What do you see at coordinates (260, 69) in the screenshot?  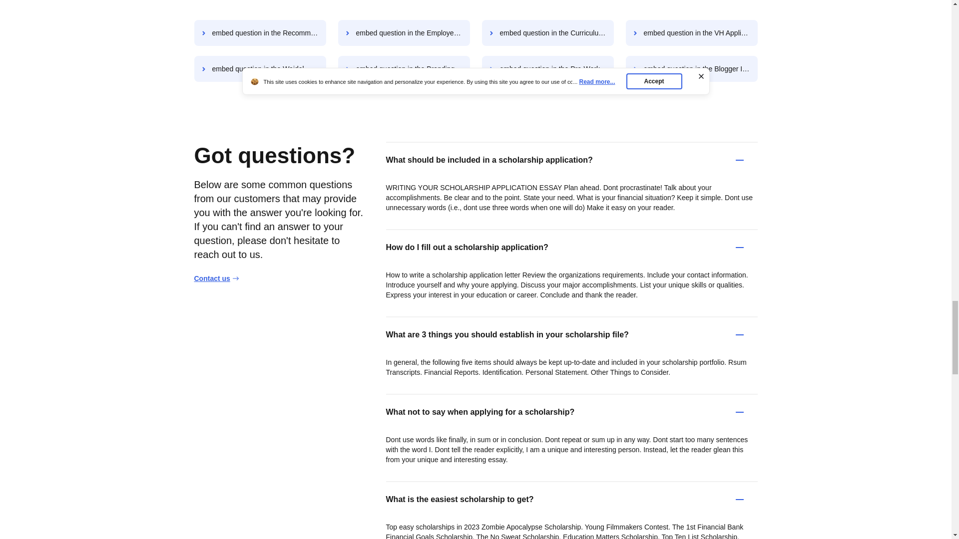 I see `embed question in the Weidel New Agent` at bounding box center [260, 69].